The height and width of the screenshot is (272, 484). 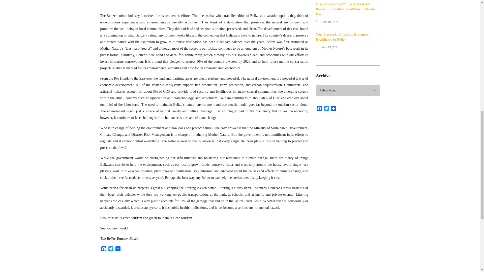 What do you see at coordinates (326, 109) in the screenshot?
I see `Twitter` at bounding box center [326, 109].